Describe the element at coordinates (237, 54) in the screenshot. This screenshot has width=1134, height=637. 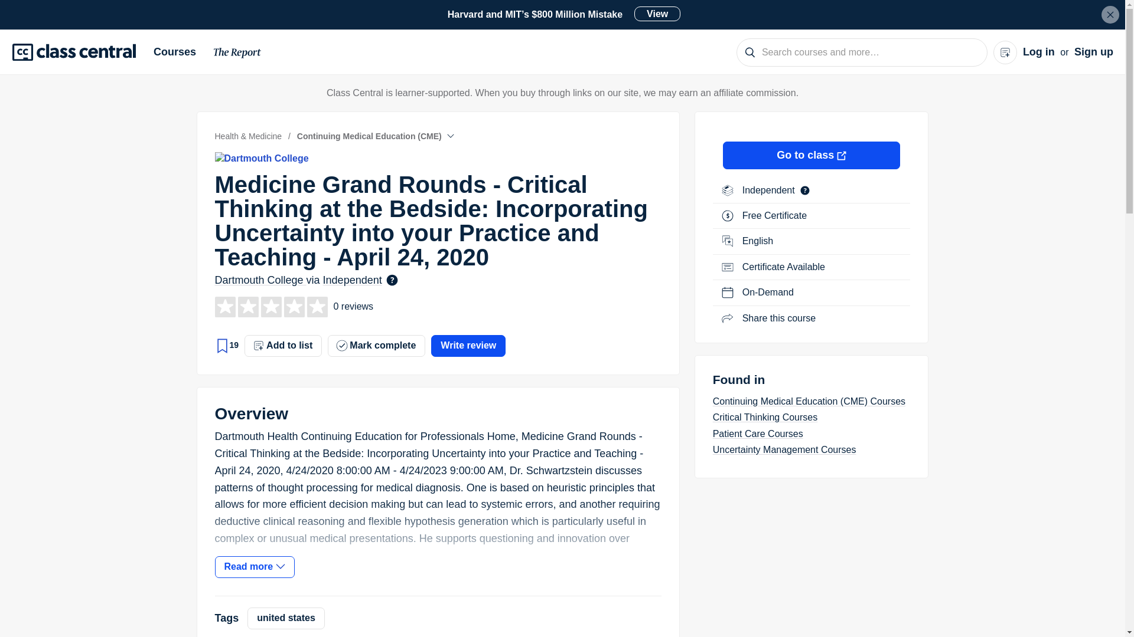
I see `The Report` at that location.